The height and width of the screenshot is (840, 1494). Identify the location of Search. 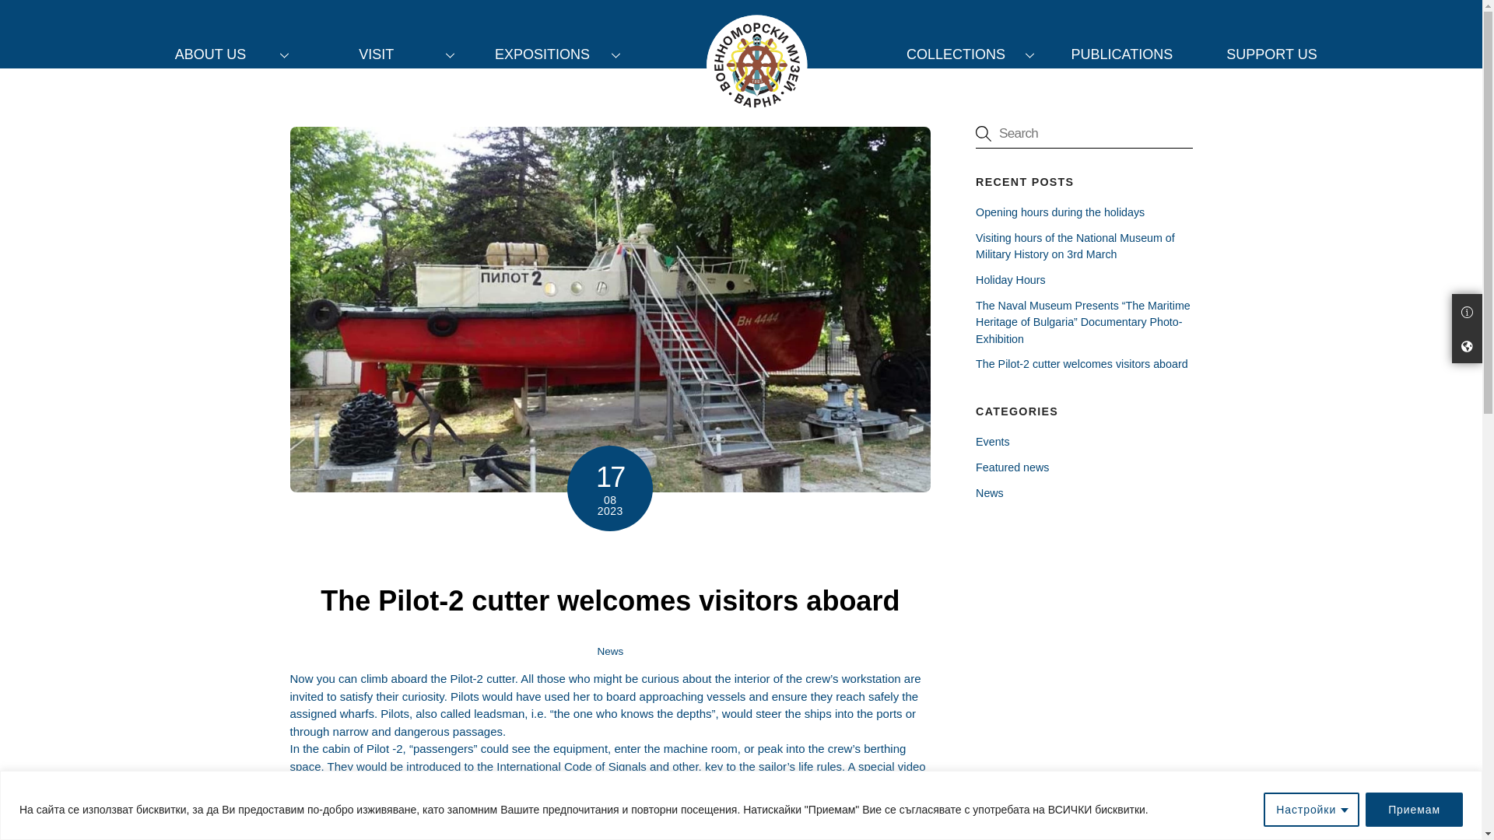
(1083, 134).